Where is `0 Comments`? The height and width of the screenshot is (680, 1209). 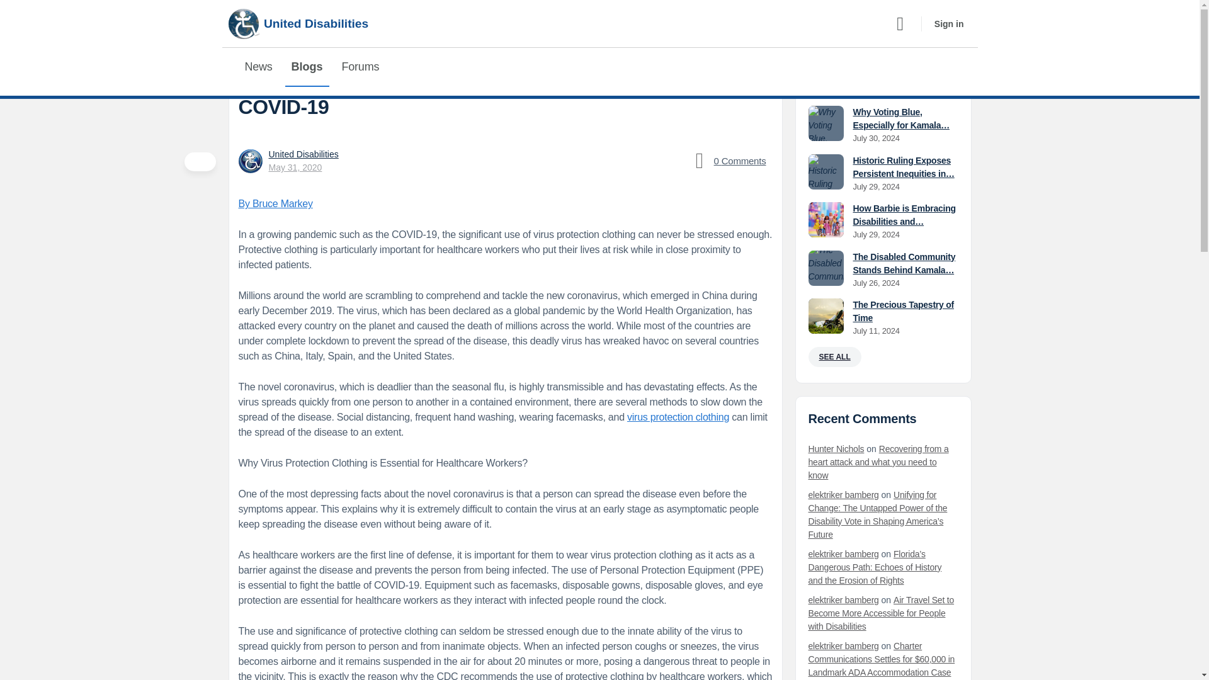 0 Comments is located at coordinates (727, 161).